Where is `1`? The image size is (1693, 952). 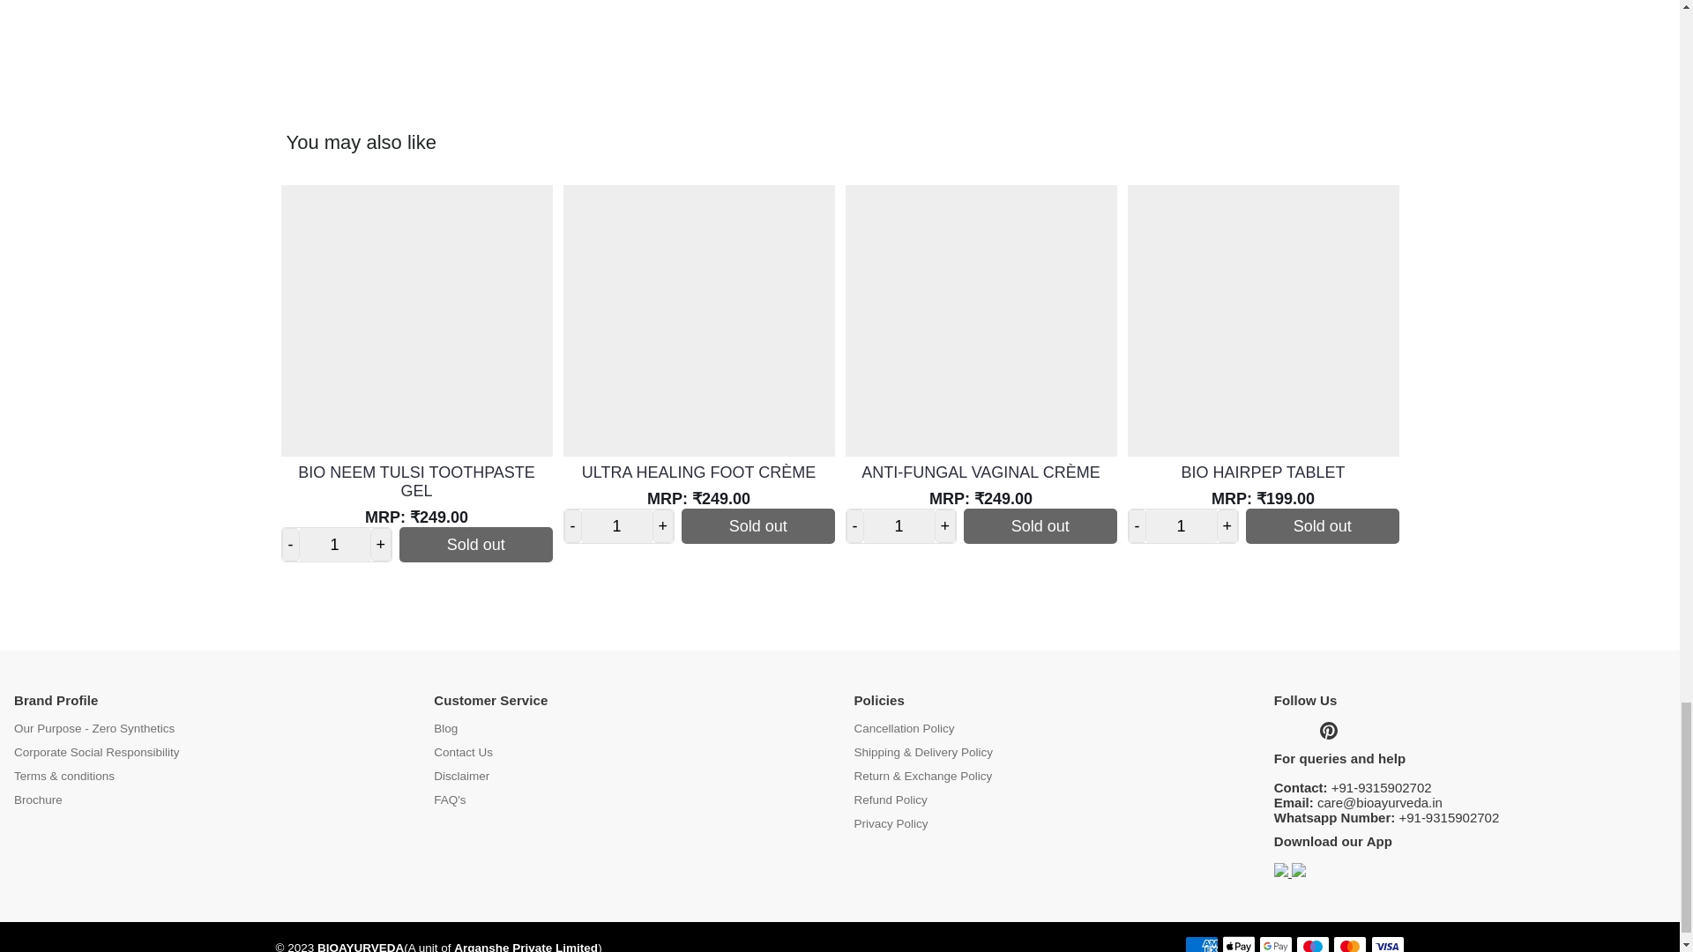
1 is located at coordinates (899, 525).